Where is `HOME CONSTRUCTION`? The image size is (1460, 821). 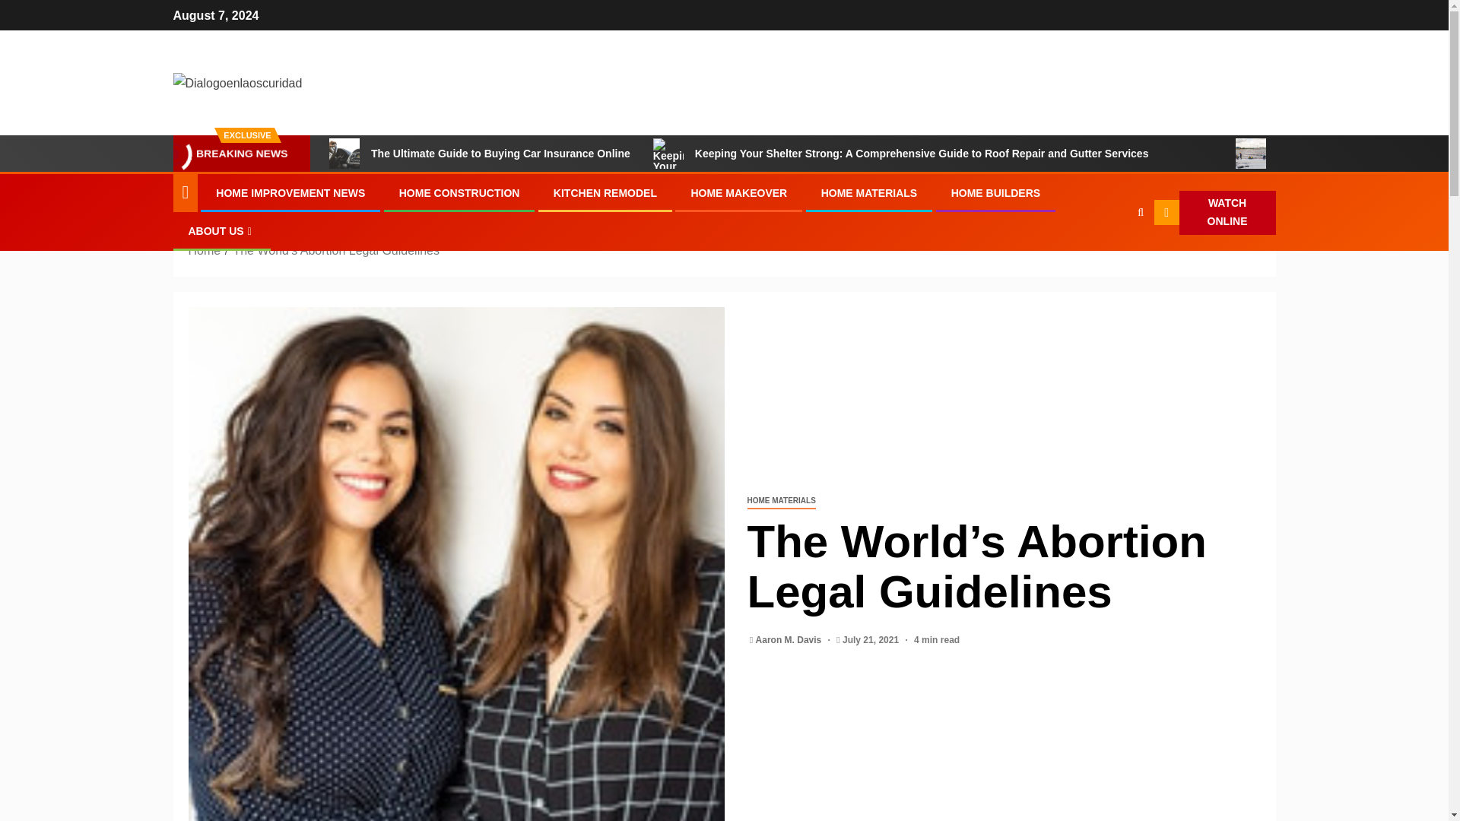
HOME CONSTRUCTION is located at coordinates (459, 193).